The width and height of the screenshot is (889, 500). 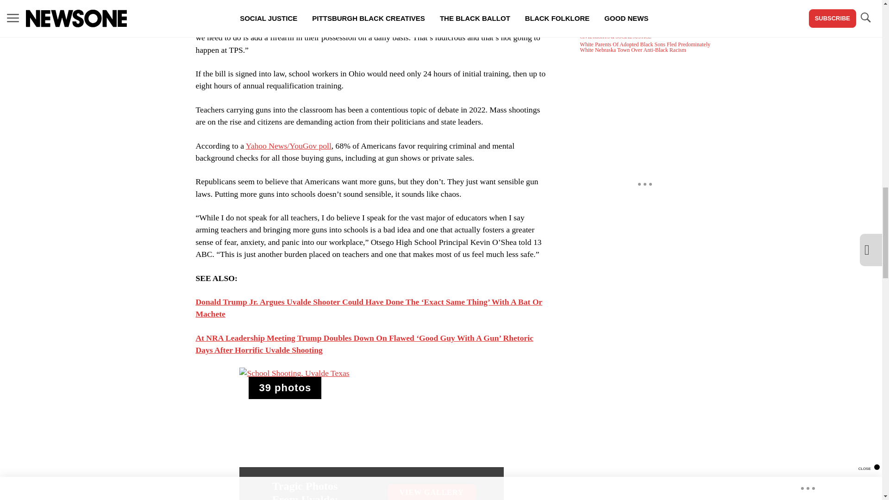 What do you see at coordinates (285, 388) in the screenshot?
I see `Media Playlist` at bounding box center [285, 388].